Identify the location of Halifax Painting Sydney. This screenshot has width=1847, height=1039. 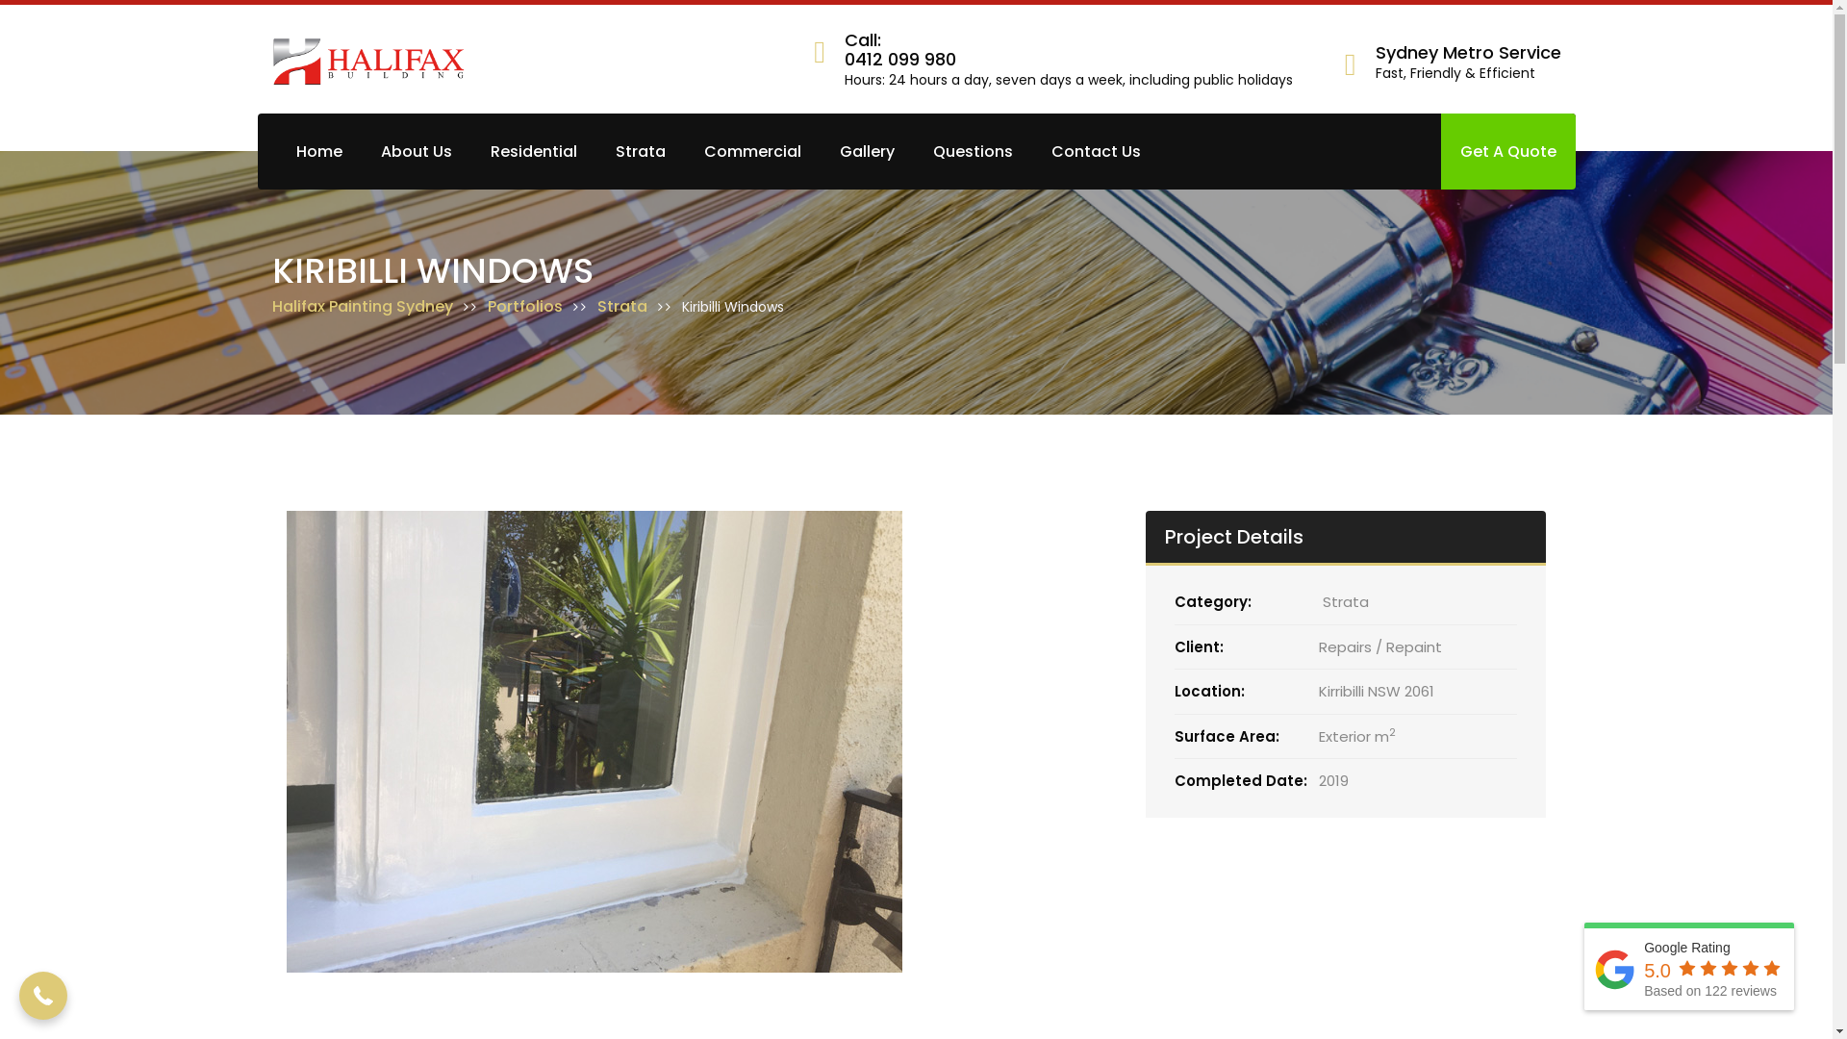
(367, 307).